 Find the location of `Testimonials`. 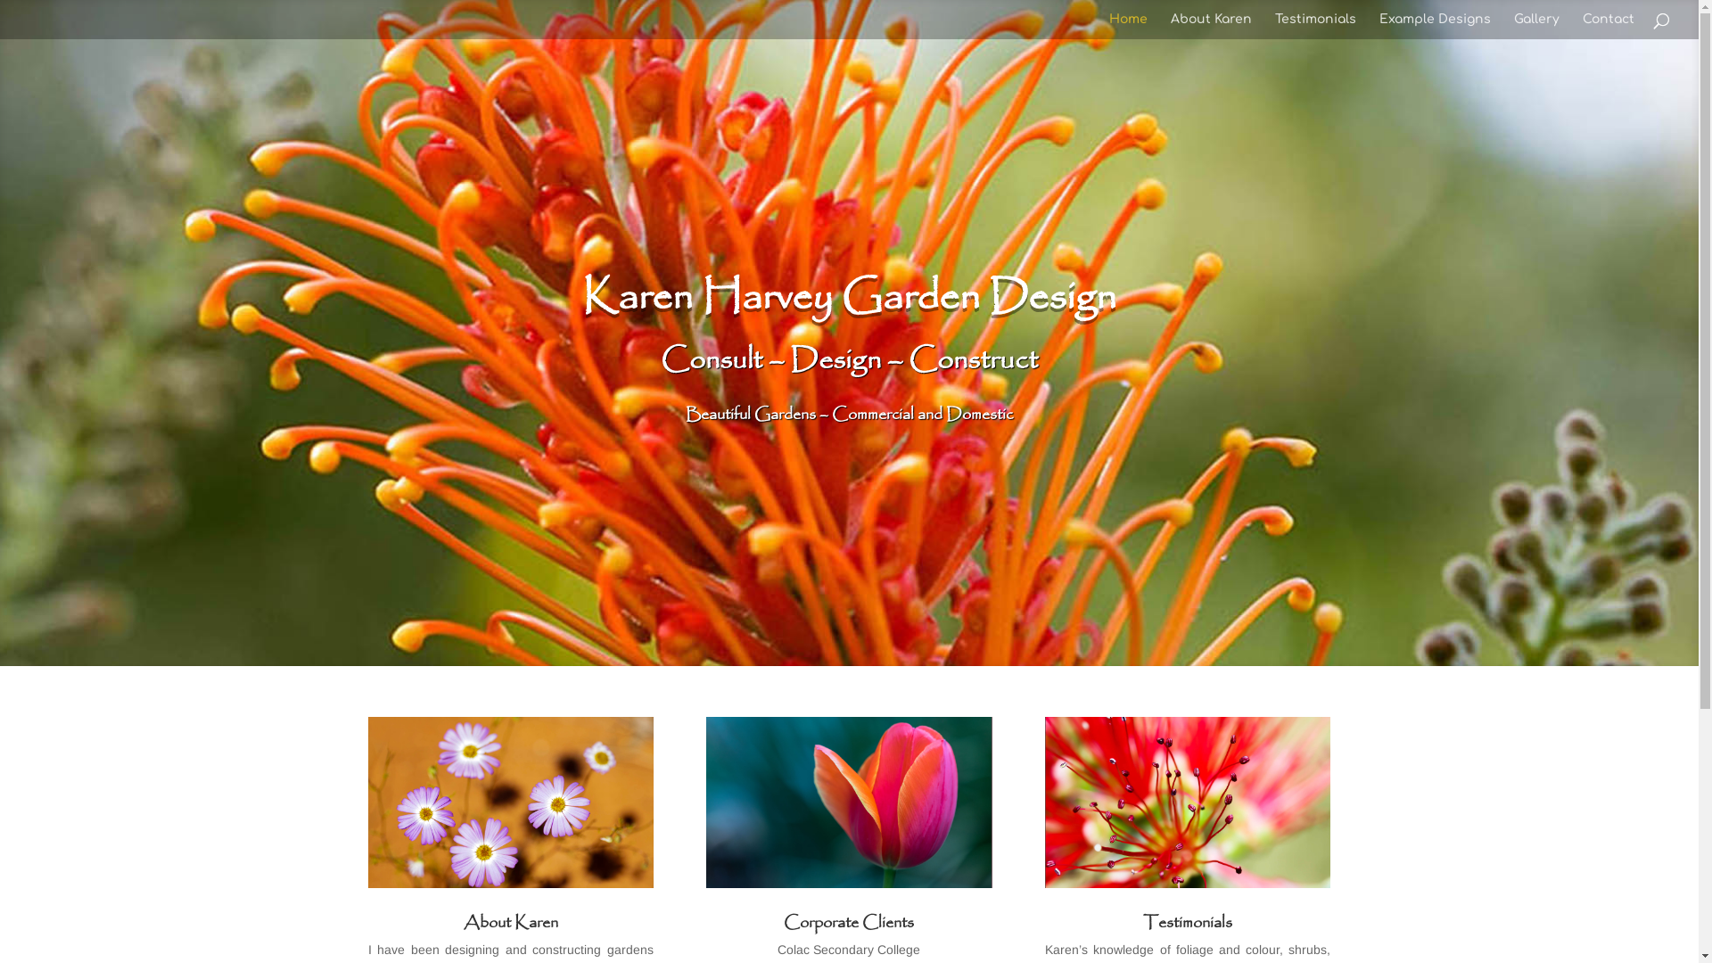

Testimonials is located at coordinates (1316, 27).